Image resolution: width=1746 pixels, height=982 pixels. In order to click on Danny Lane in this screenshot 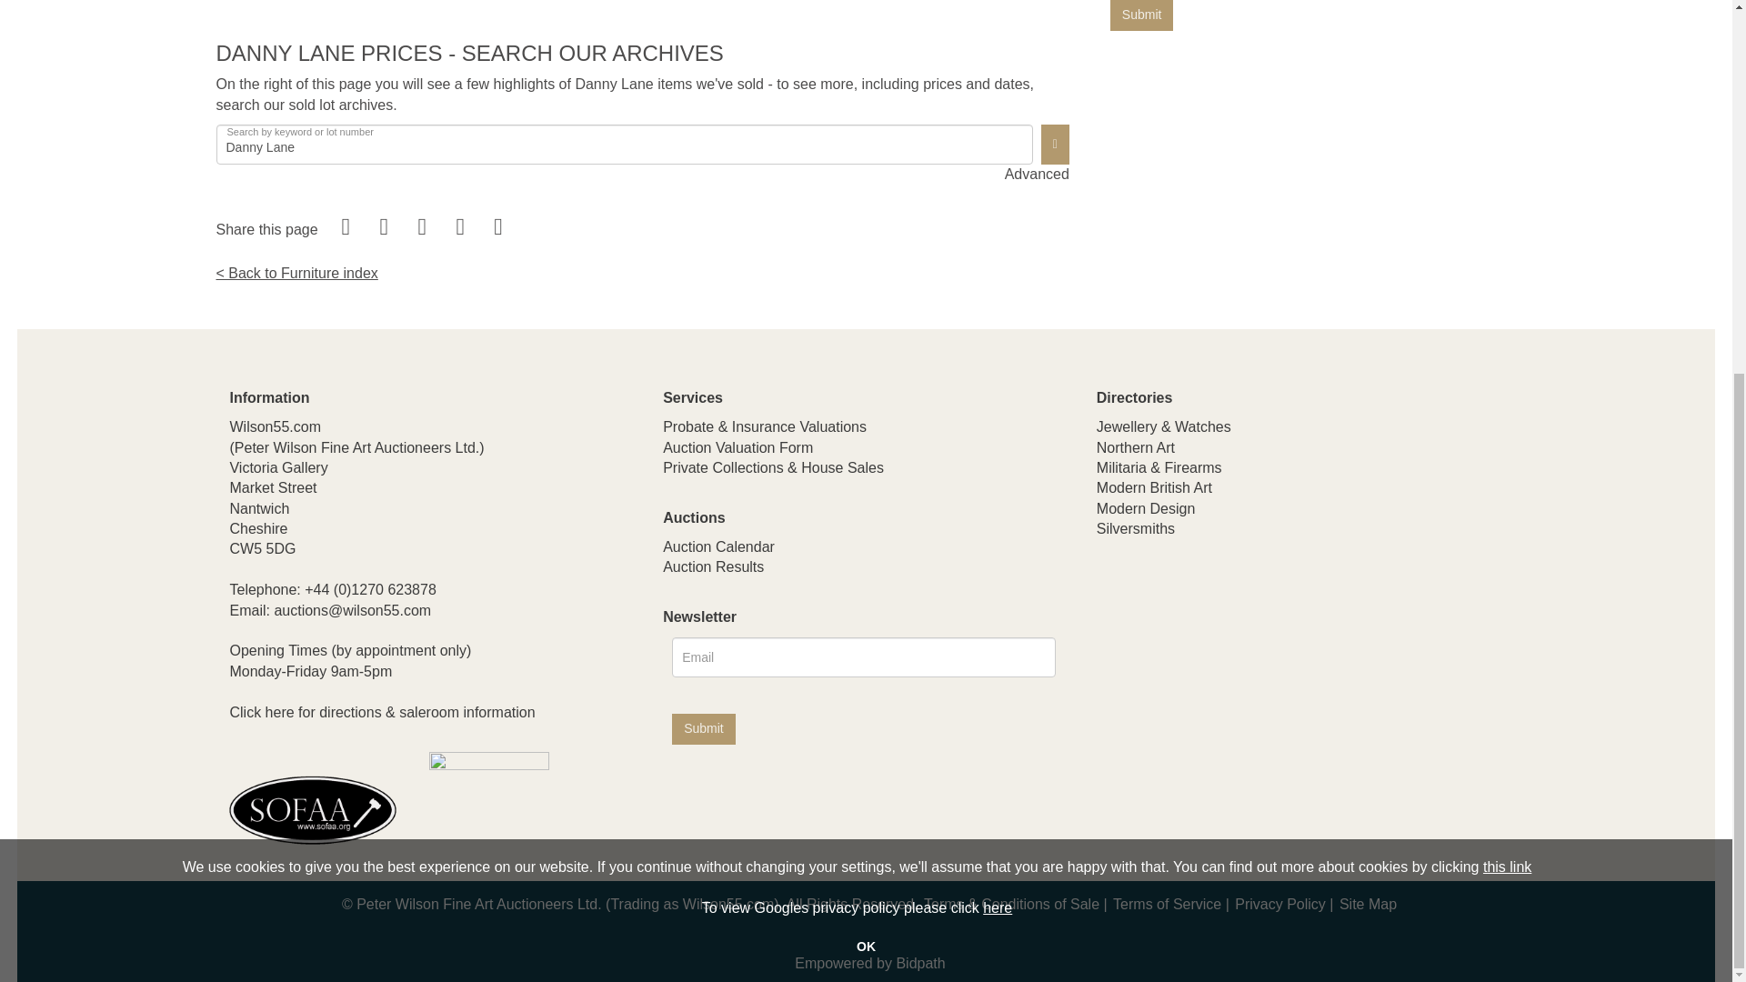, I will do `click(625, 145)`.